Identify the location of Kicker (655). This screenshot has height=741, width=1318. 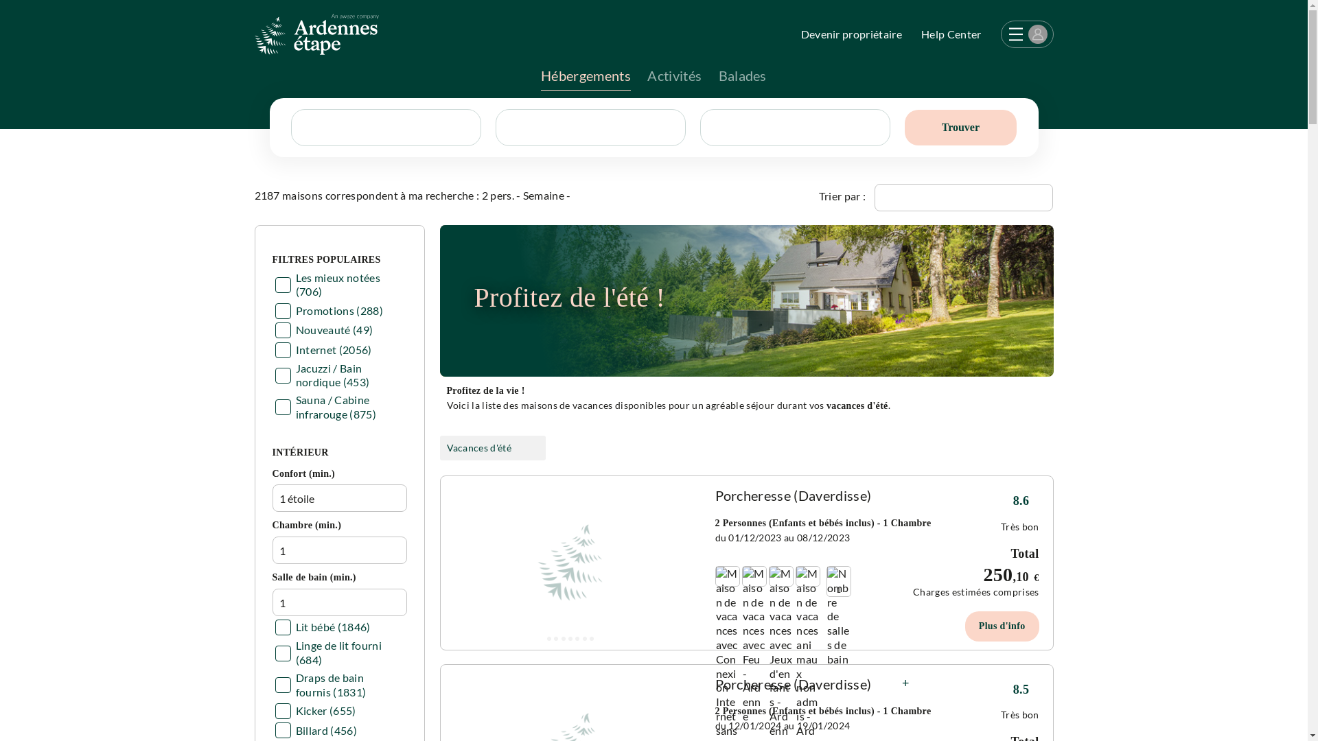
(316, 711).